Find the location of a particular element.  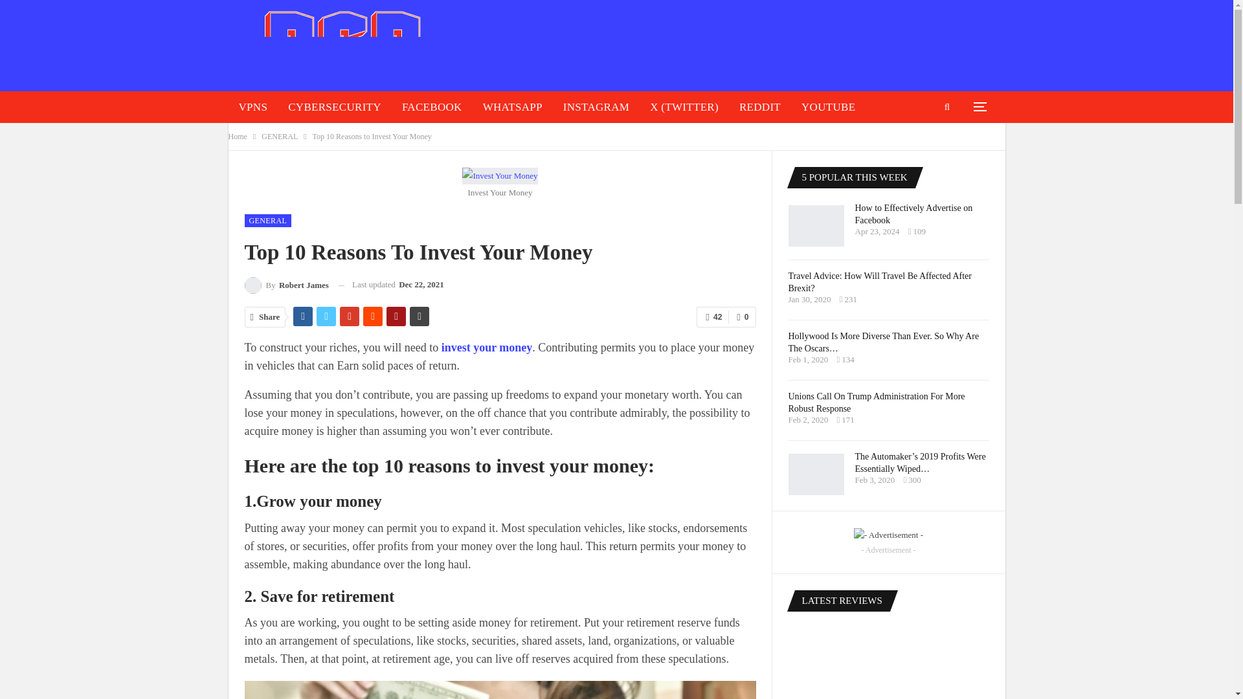

FACEBOOK is located at coordinates (431, 107).